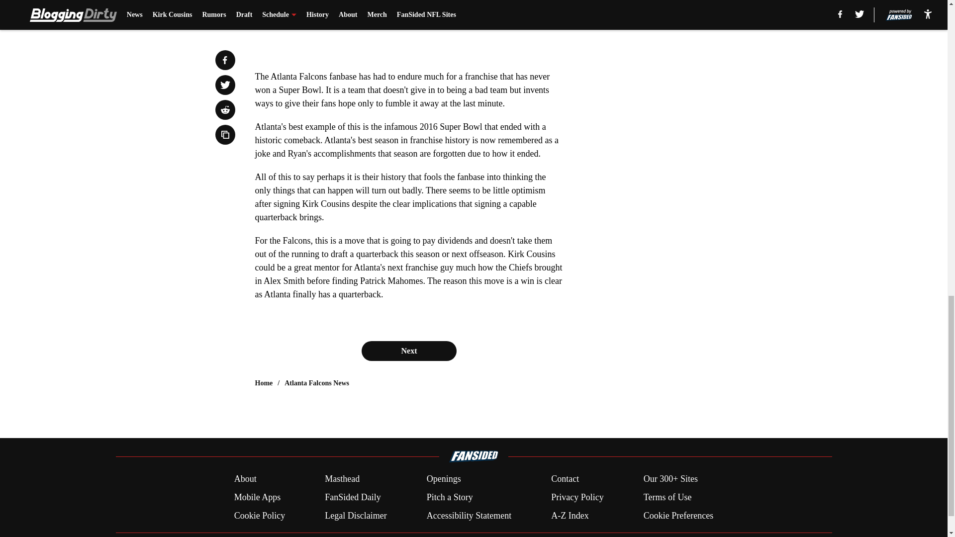 This screenshot has width=955, height=537. What do you see at coordinates (342, 479) in the screenshot?
I see `Masthead` at bounding box center [342, 479].